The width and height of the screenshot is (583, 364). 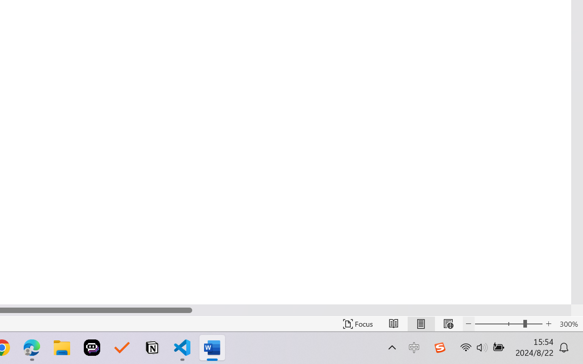 What do you see at coordinates (499, 324) in the screenshot?
I see `Zoom Out` at bounding box center [499, 324].